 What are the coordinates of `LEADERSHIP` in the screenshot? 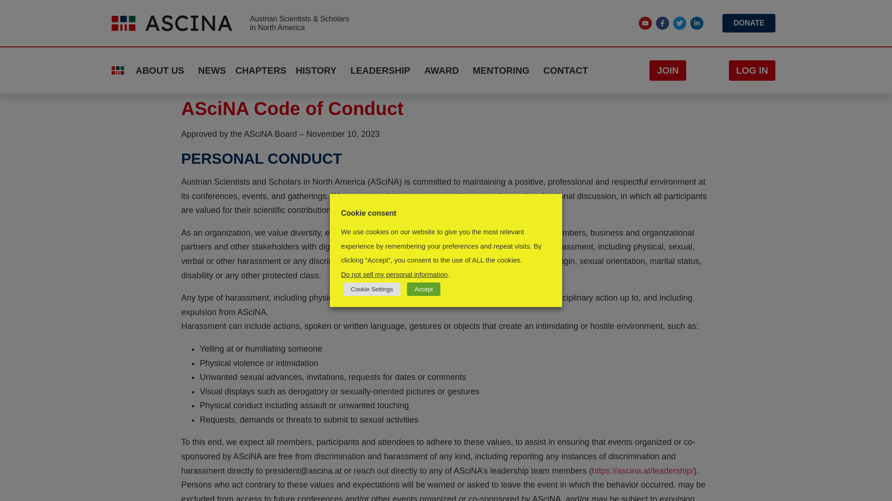 It's located at (382, 70).